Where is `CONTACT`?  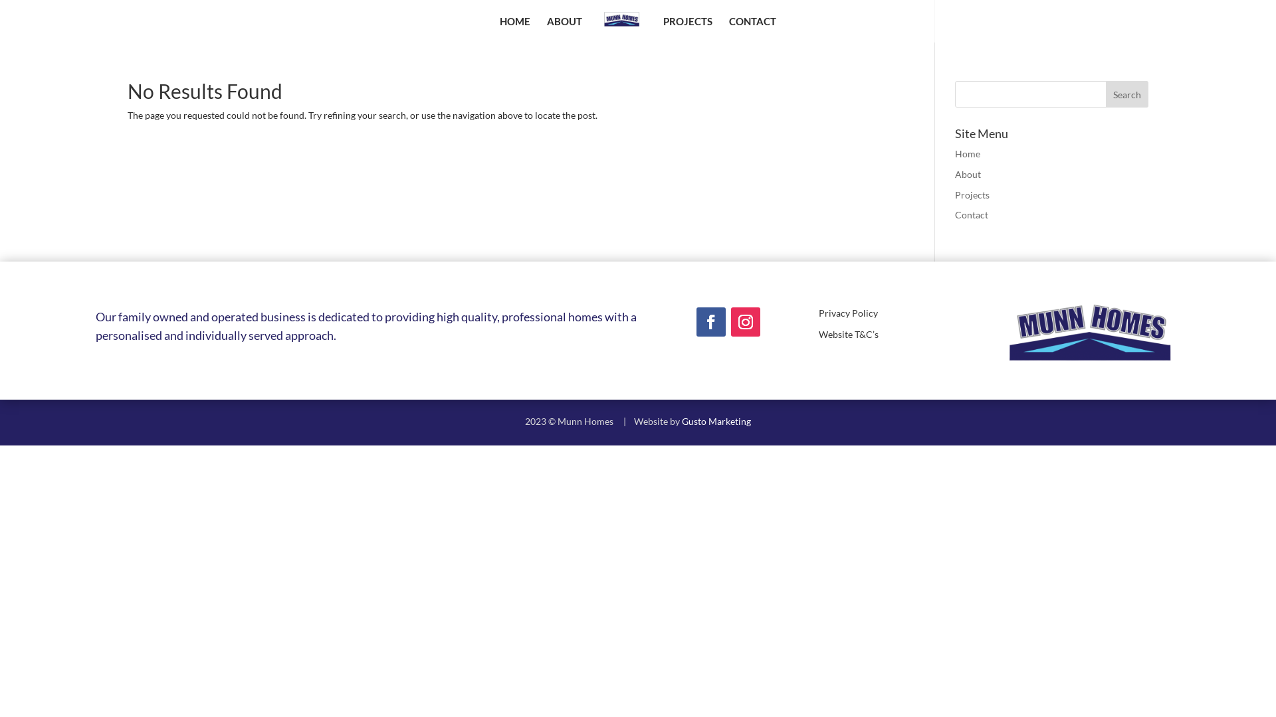 CONTACT is located at coordinates (752, 29).